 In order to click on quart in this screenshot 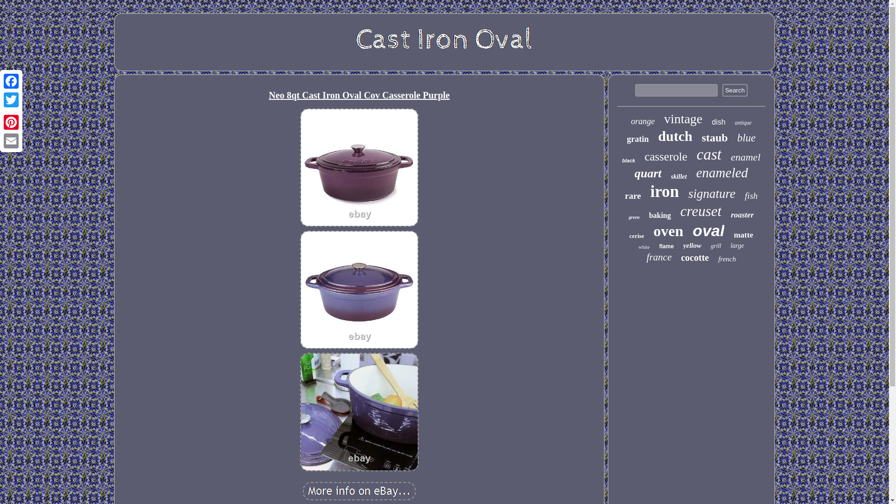, I will do `click(648, 174)`.